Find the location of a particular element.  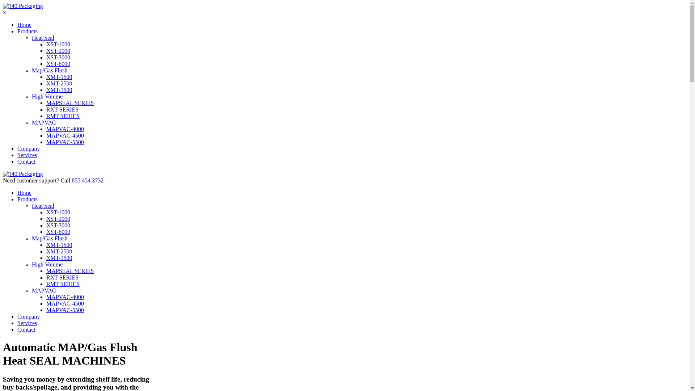

Map/Gas Flush is located at coordinates (50, 70).